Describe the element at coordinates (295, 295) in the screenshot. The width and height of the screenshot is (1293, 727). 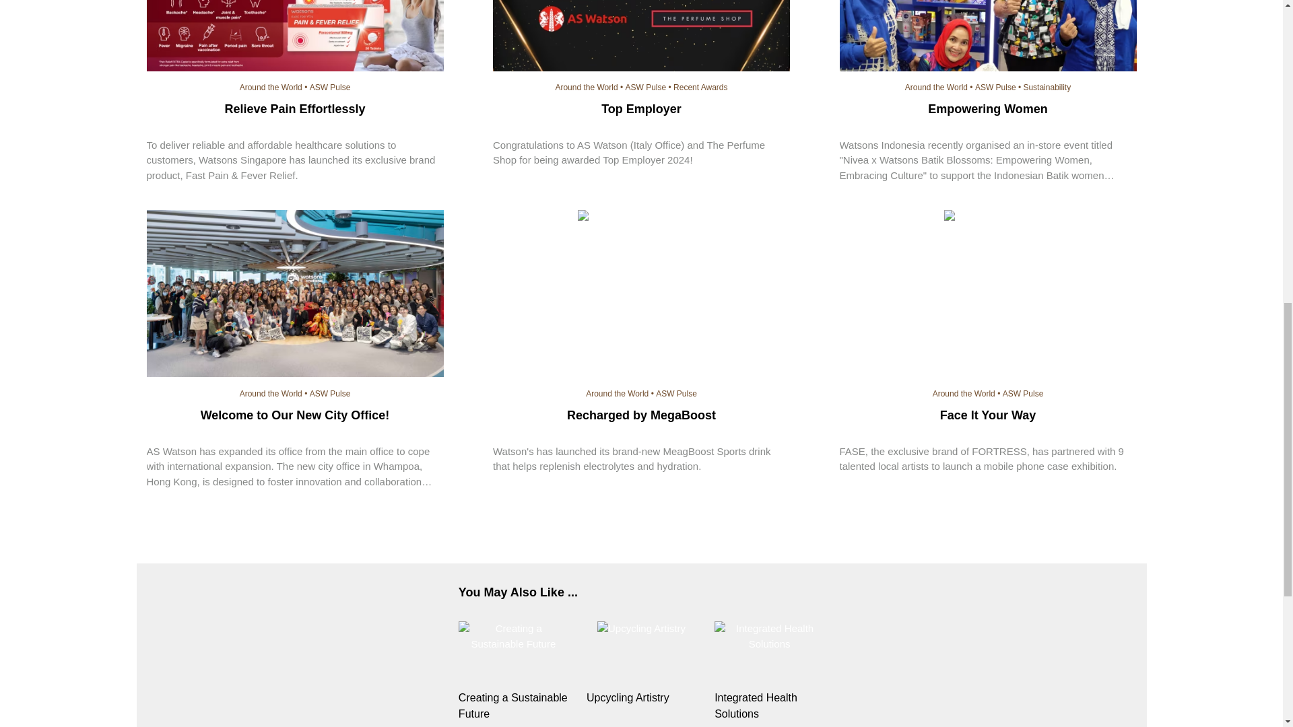
I see `Welcome to Our New City Office!` at that location.